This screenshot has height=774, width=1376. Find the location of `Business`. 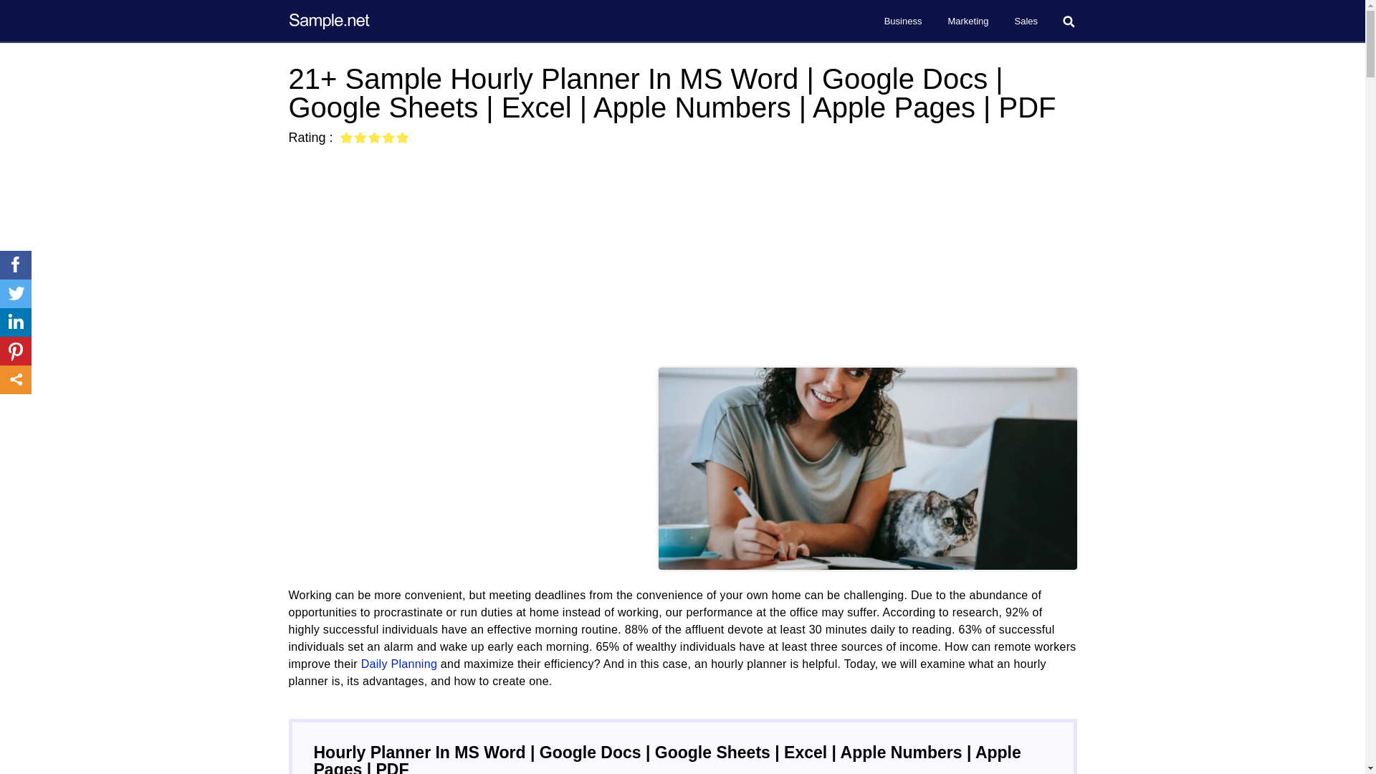

Business is located at coordinates (903, 21).